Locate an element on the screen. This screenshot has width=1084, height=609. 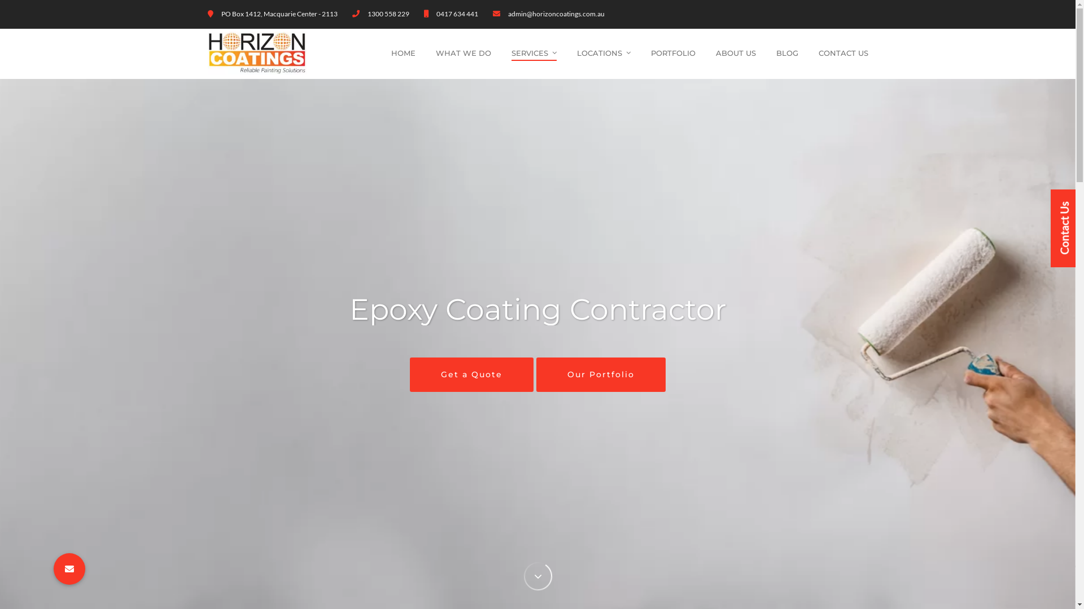
WHAT WE DO is located at coordinates (464, 53).